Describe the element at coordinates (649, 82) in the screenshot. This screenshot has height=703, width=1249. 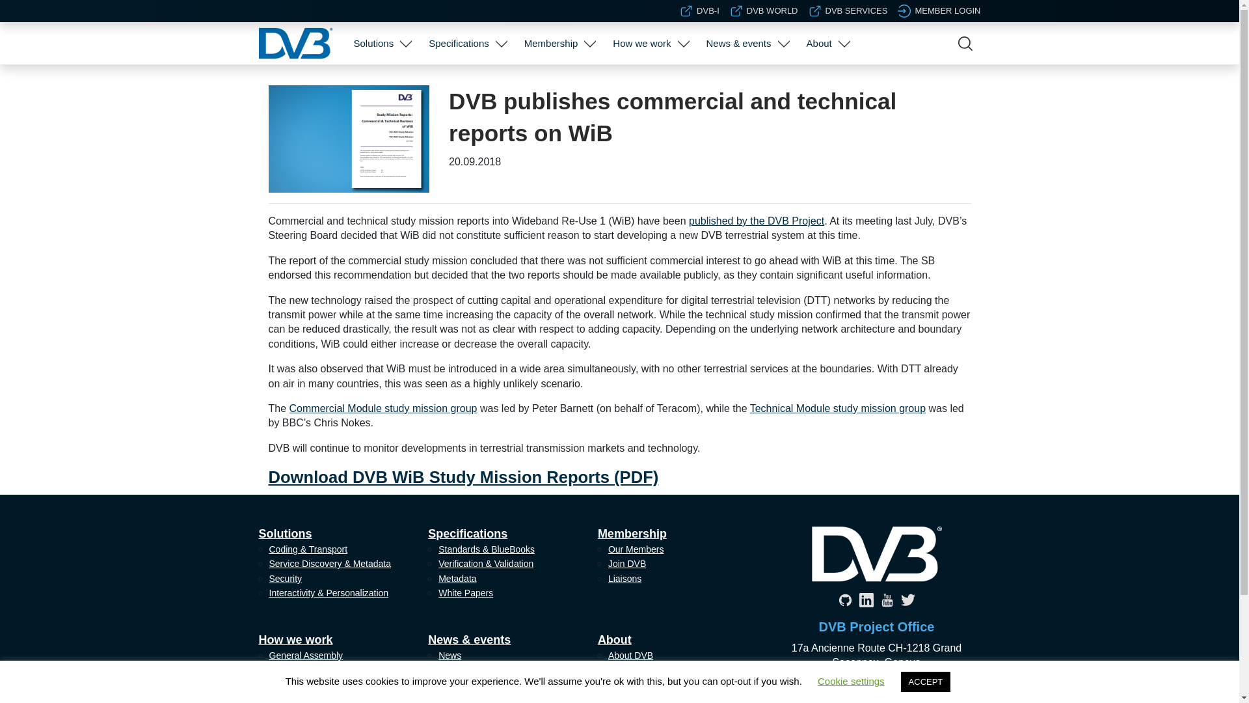
I see `General Assembly` at that location.